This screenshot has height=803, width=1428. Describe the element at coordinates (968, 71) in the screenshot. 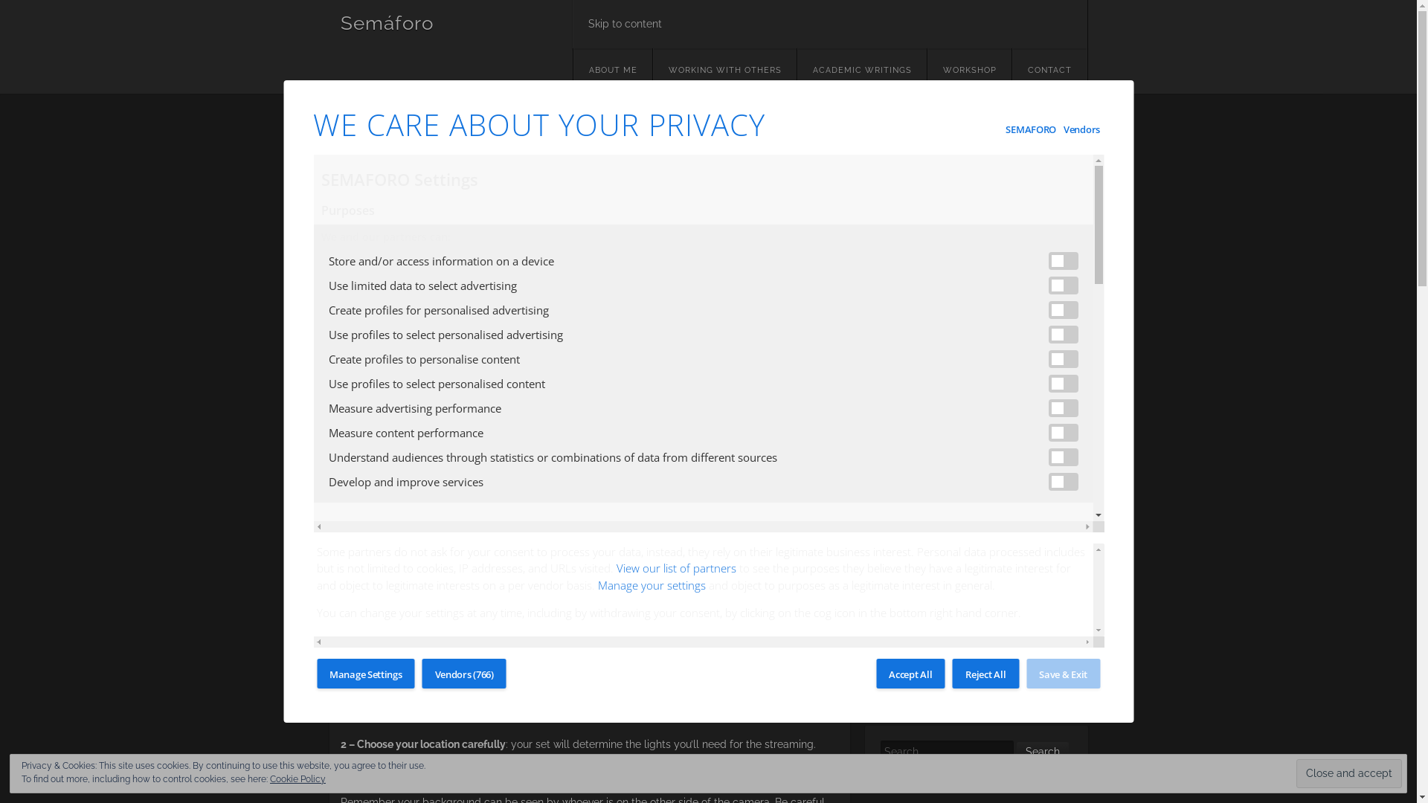

I see `WORKSHOP` at that location.